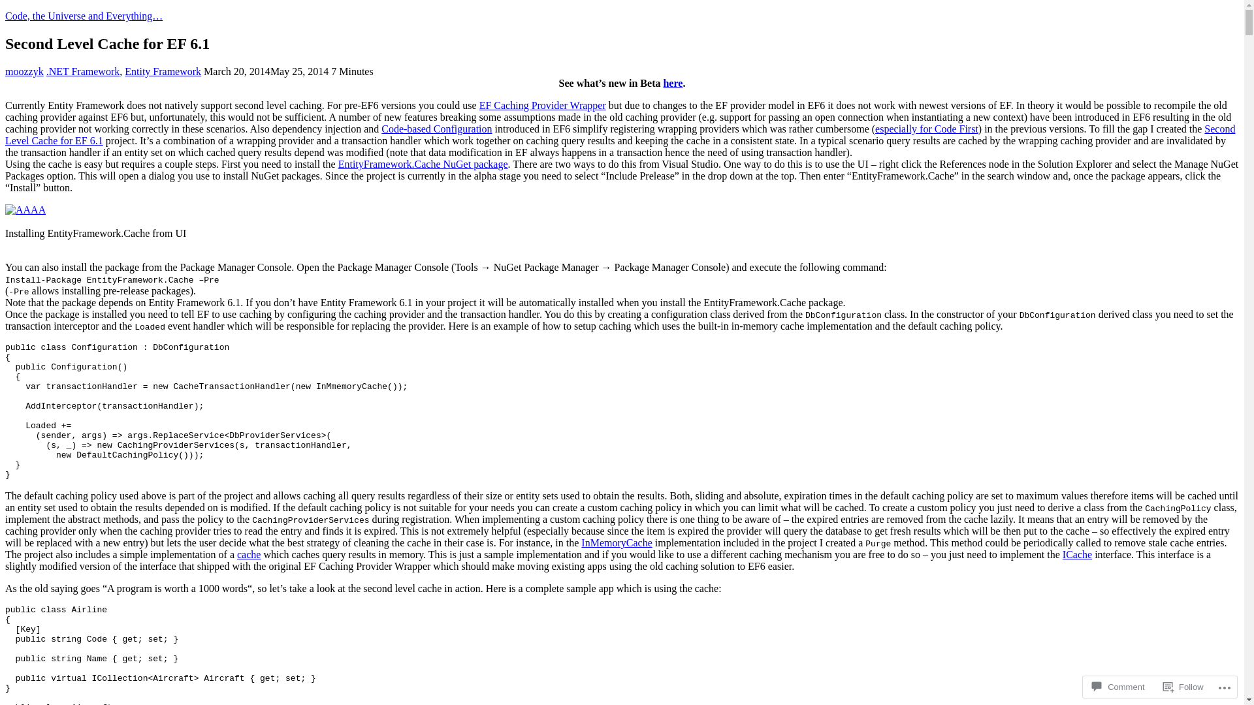  What do you see at coordinates (1118, 687) in the screenshot?
I see `Comment` at bounding box center [1118, 687].